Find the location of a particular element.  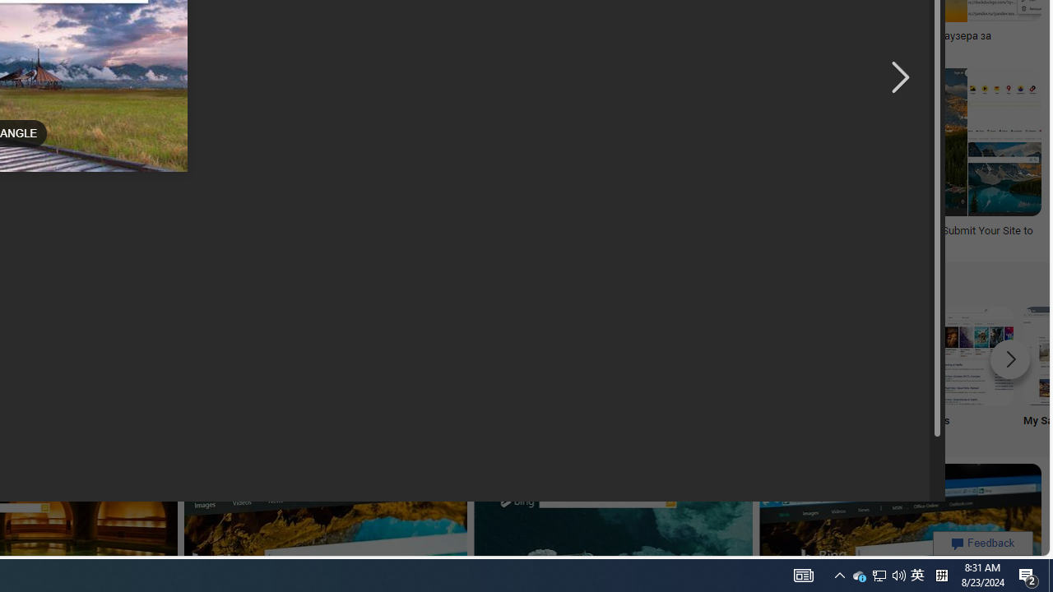

Bing Intelligent Search is located at coordinates (530, 355).